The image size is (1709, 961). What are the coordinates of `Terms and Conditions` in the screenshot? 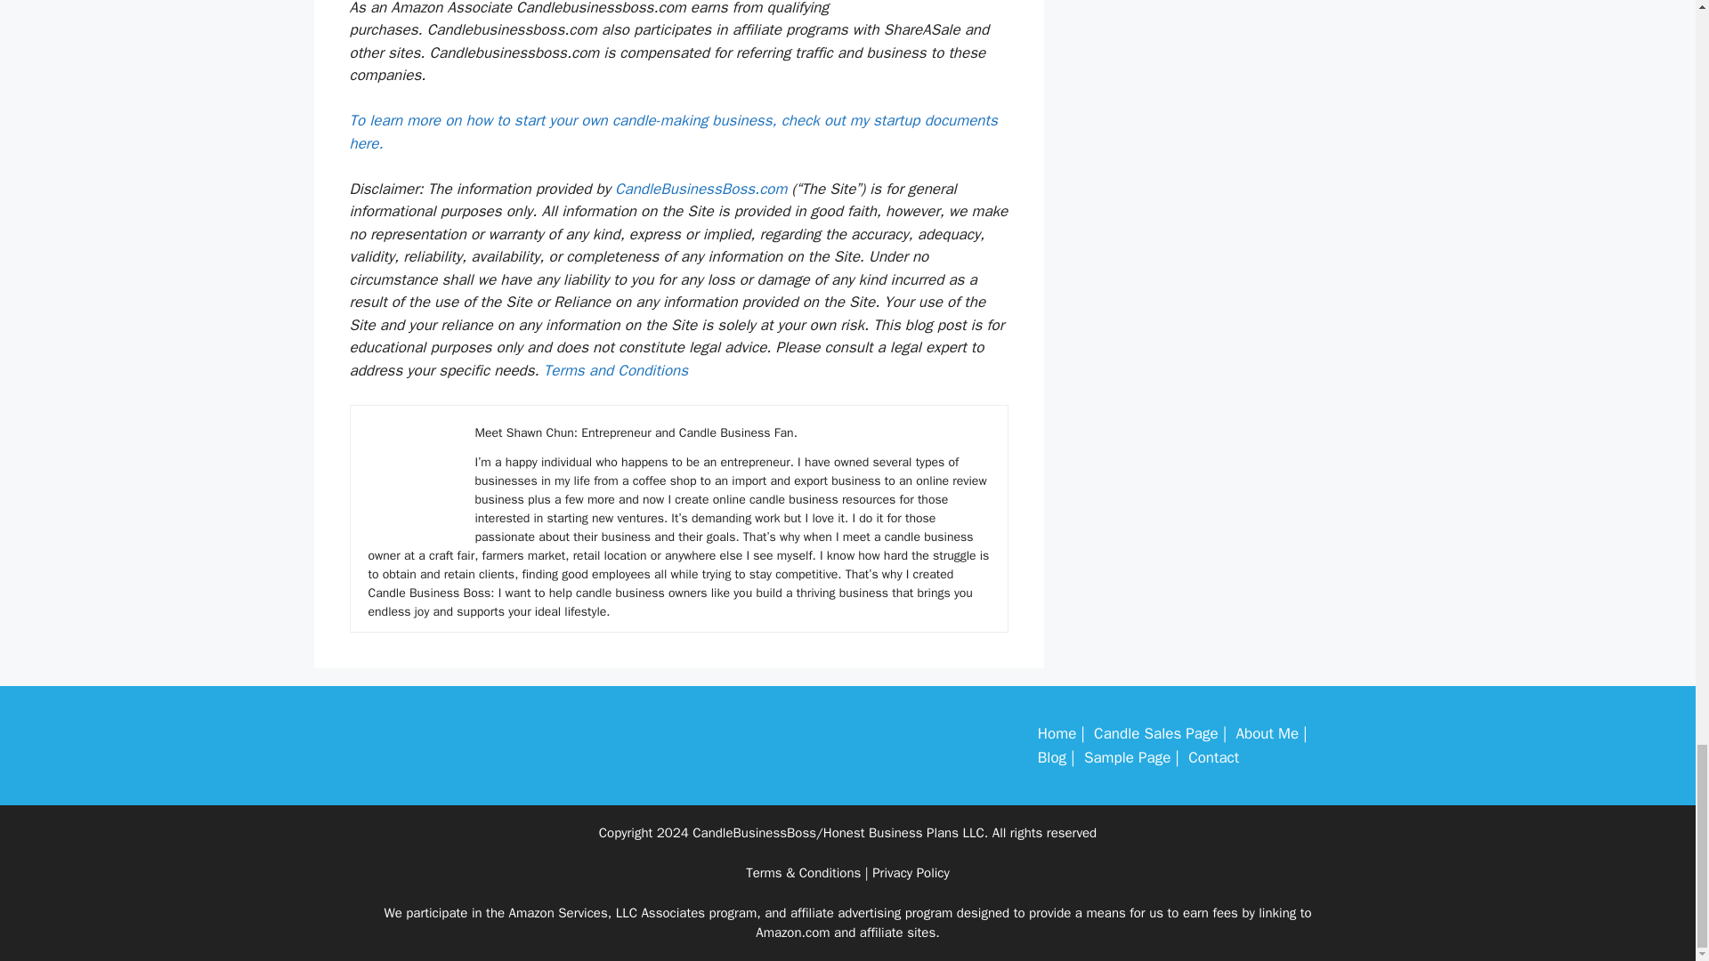 It's located at (616, 370).